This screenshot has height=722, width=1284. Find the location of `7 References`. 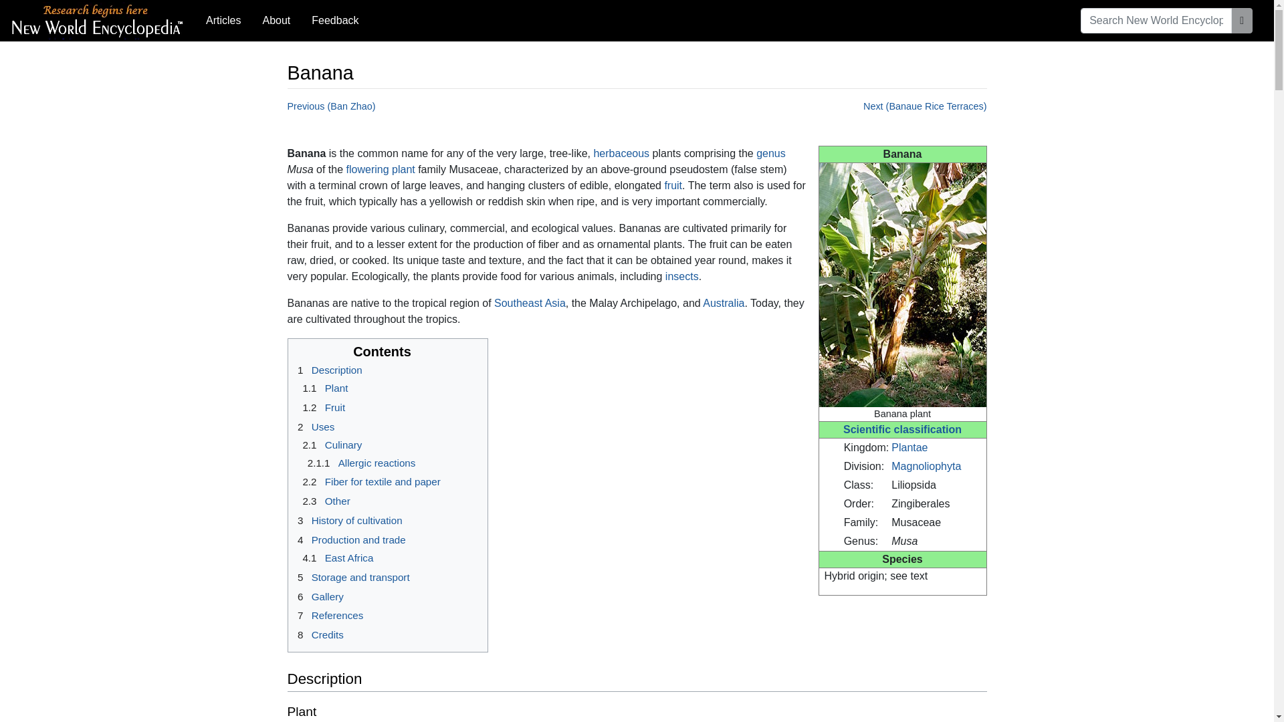

7 References is located at coordinates (328, 615).